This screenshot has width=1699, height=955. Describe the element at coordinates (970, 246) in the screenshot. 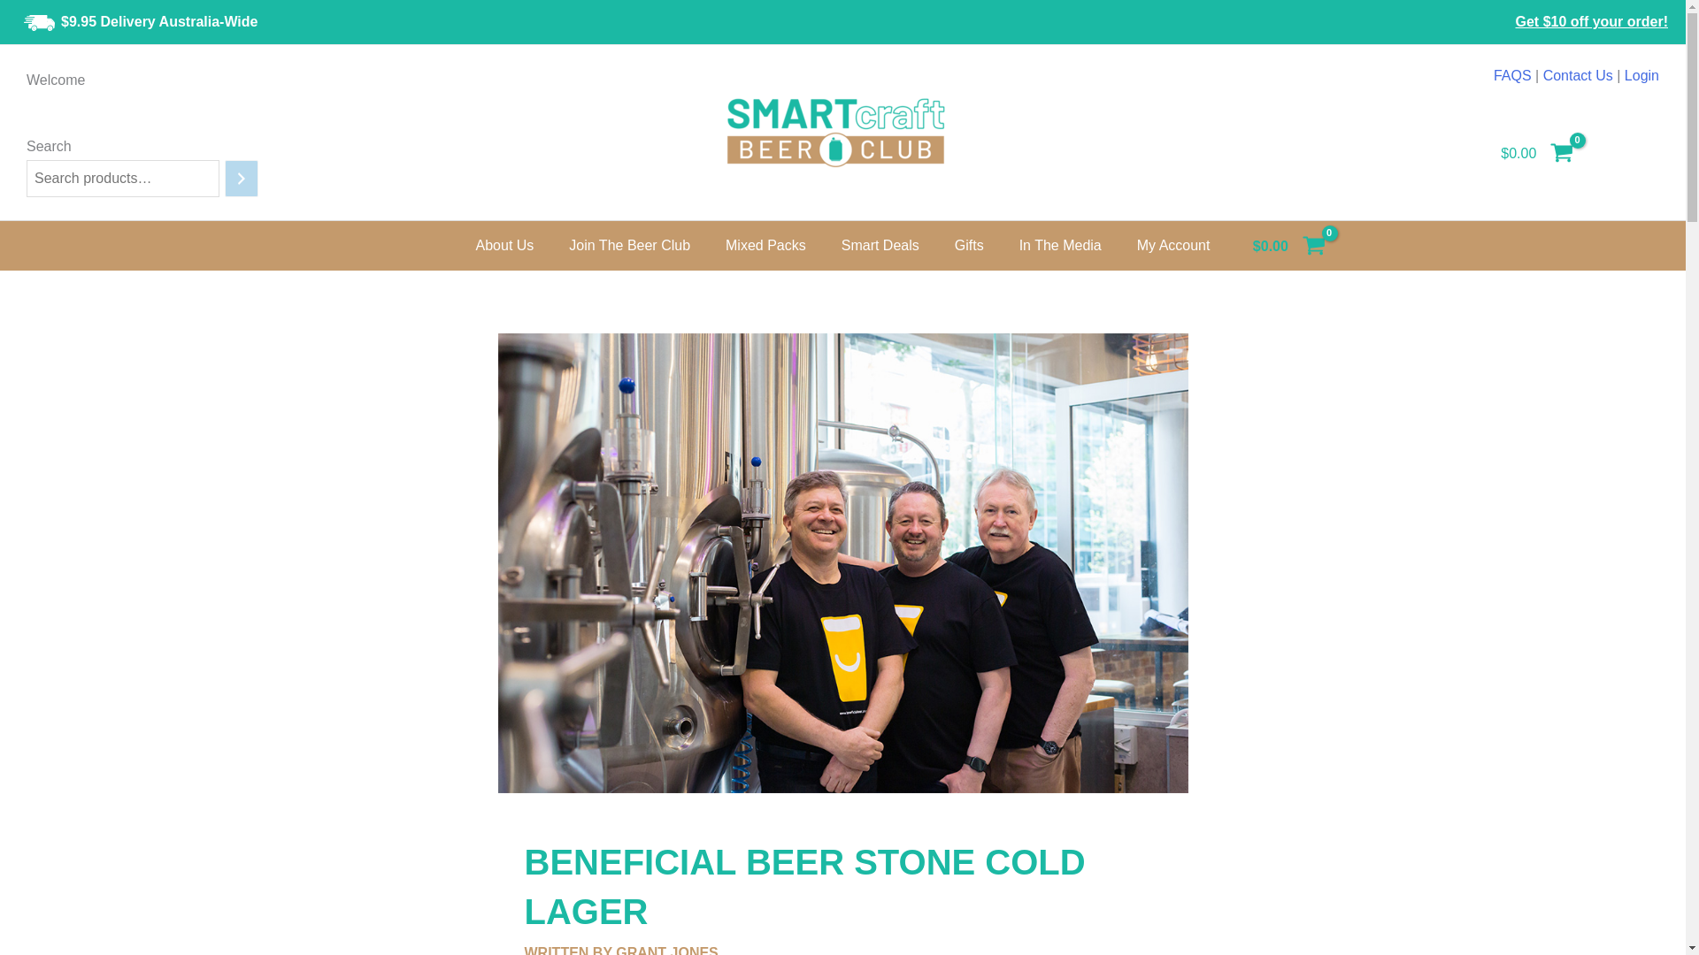

I see `Gifts` at that location.